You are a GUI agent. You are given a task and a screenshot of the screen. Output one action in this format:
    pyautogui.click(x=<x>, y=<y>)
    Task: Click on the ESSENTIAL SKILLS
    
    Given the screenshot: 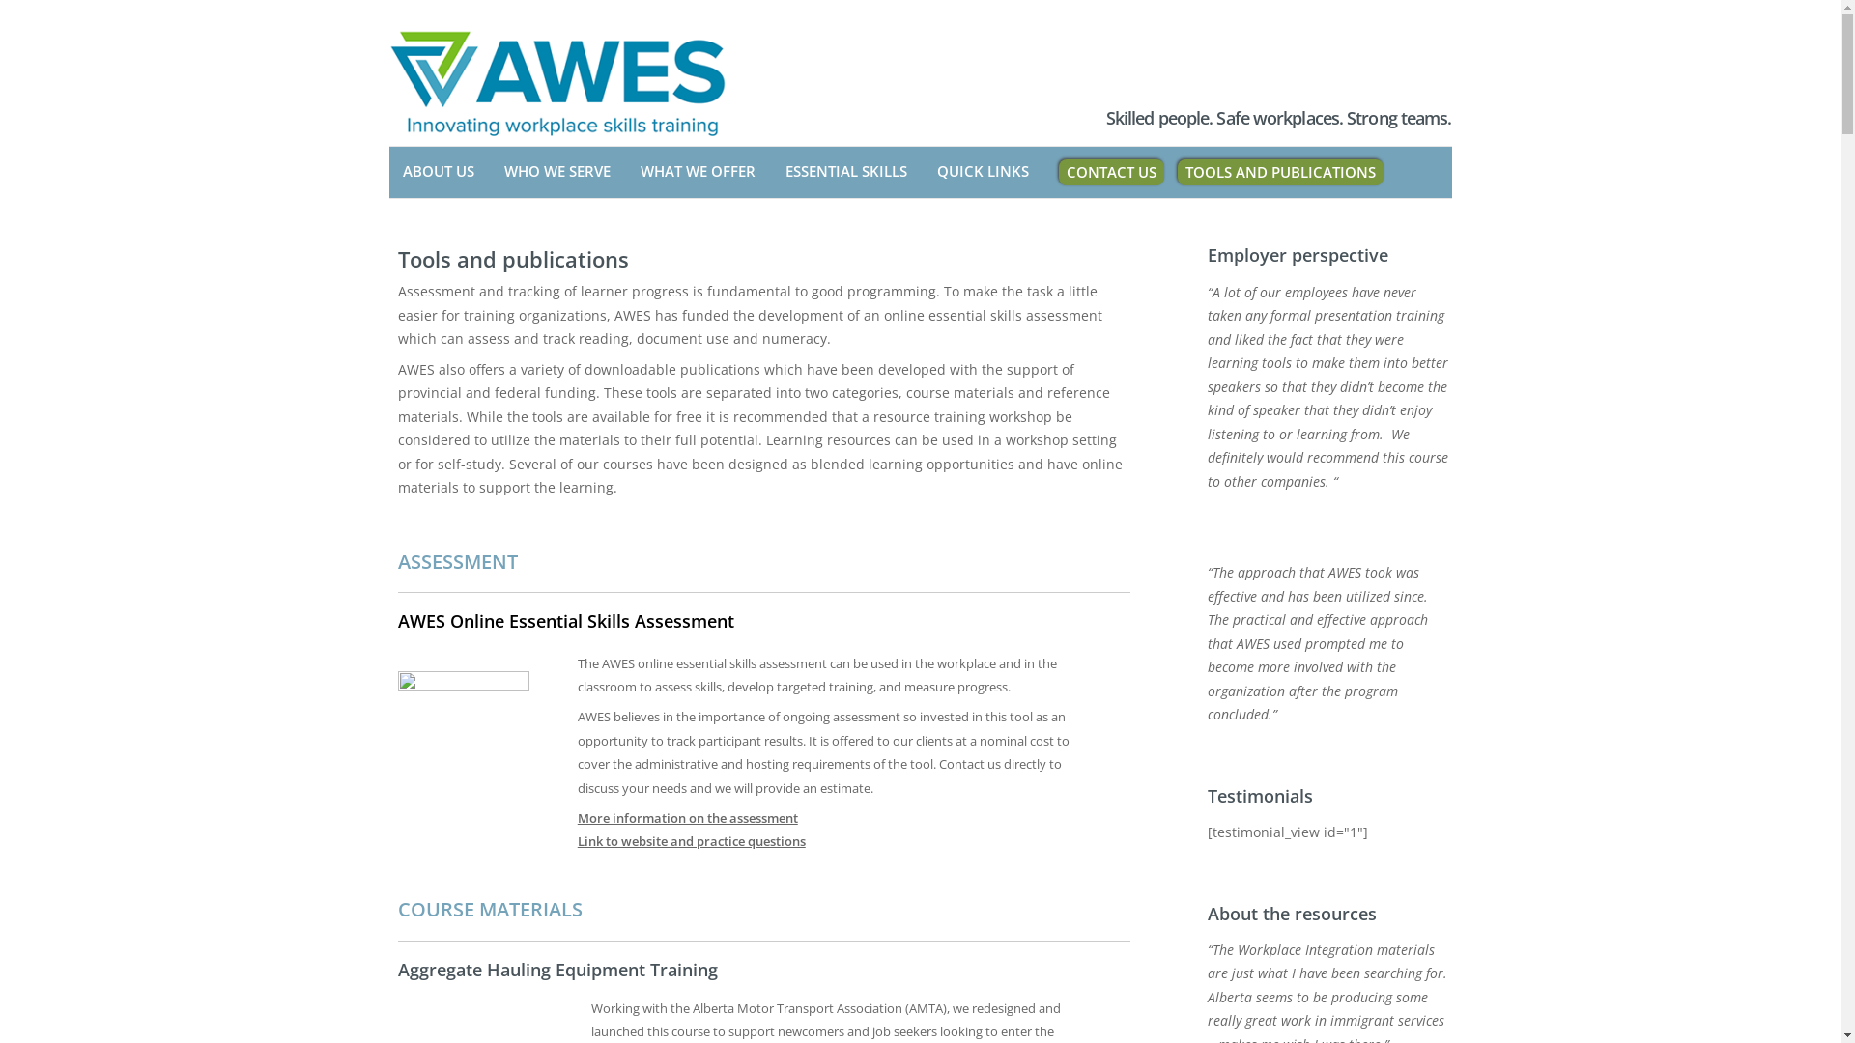 What is the action you would take?
    pyautogui.click(x=845, y=172)
    